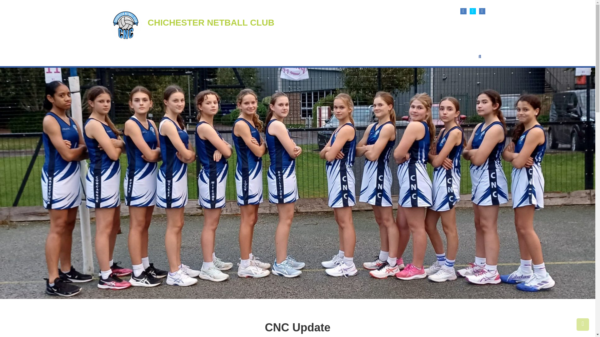 The height and width of the screenshot is (337, 600). I want to click on Gallery, so click(377, 56).